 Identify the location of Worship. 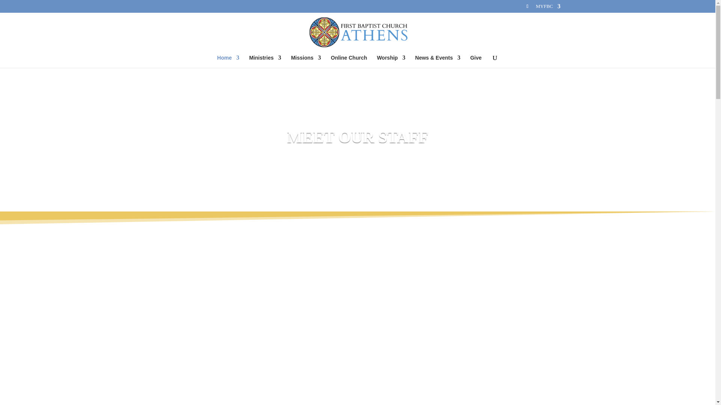
(391, 61).